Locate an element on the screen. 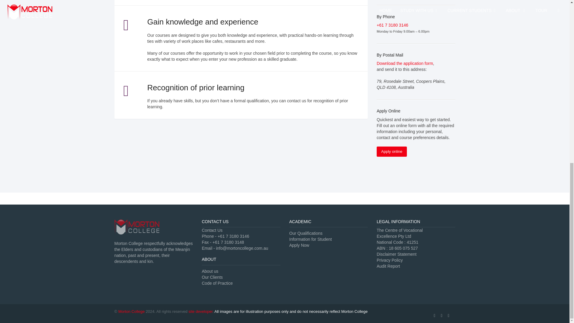 This screenshot has width=574, height=323. Our Qualifications is located at coordinates (306, 233).